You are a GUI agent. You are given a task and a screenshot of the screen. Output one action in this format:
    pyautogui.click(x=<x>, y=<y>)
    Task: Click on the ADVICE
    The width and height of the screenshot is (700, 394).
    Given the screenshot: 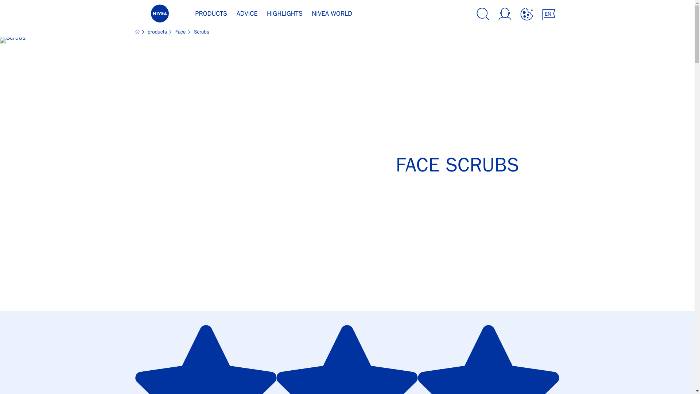 What is the action you would take?
    pyautogui.click(x=247, y=15)
    